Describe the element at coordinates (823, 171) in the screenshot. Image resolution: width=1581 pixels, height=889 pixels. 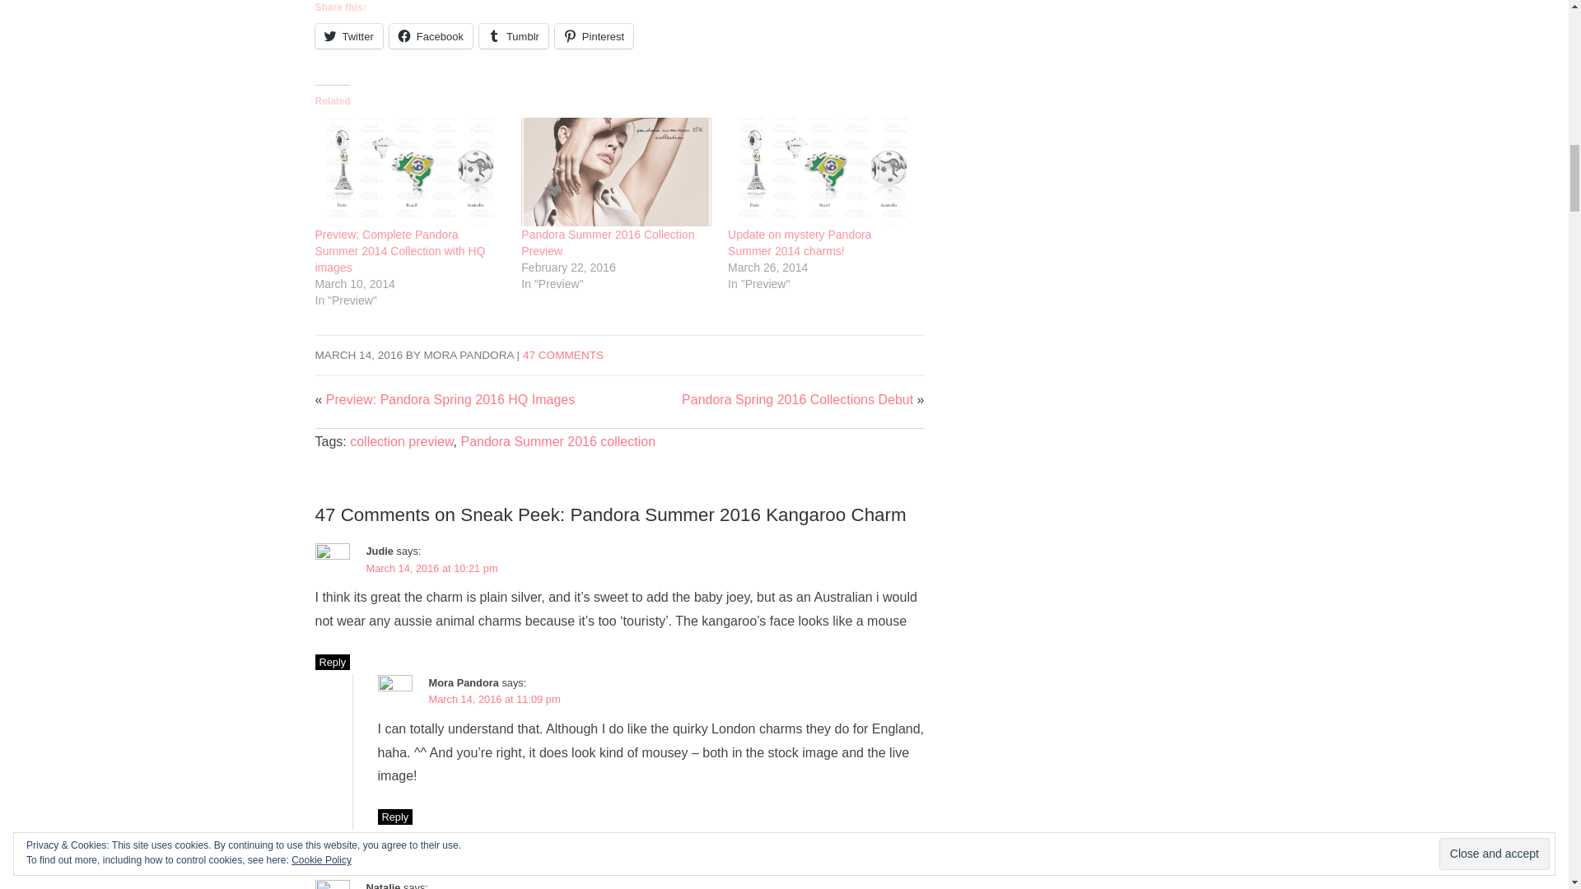
I see `Update on mystery Pandora Summer 2014 charms!` at that location.